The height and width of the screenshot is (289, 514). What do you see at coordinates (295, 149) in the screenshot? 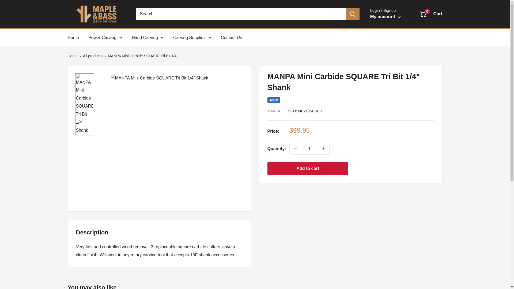
I see `Decrease quantity by 1` at bounding box center [295, 149].